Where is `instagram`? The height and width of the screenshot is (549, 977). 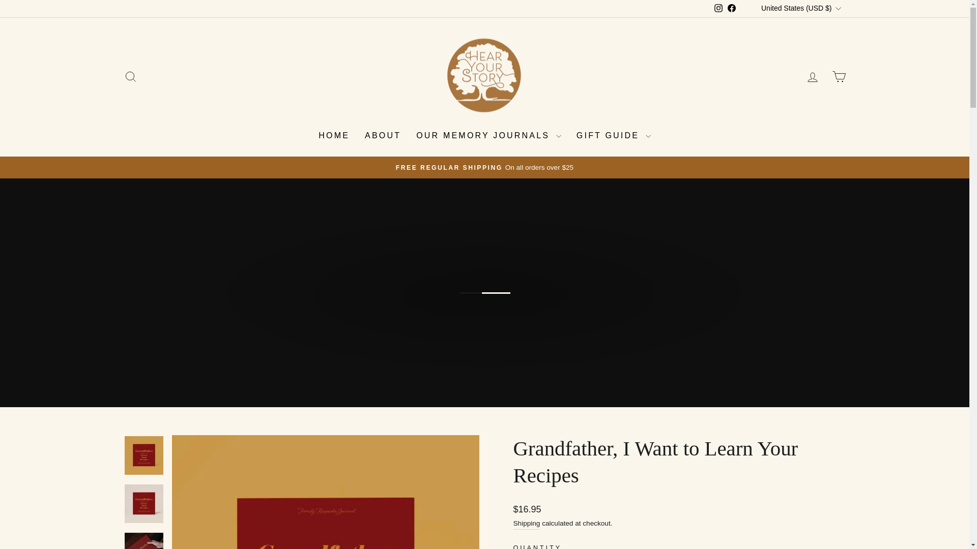
instagram is located at coordinates (719, 8).